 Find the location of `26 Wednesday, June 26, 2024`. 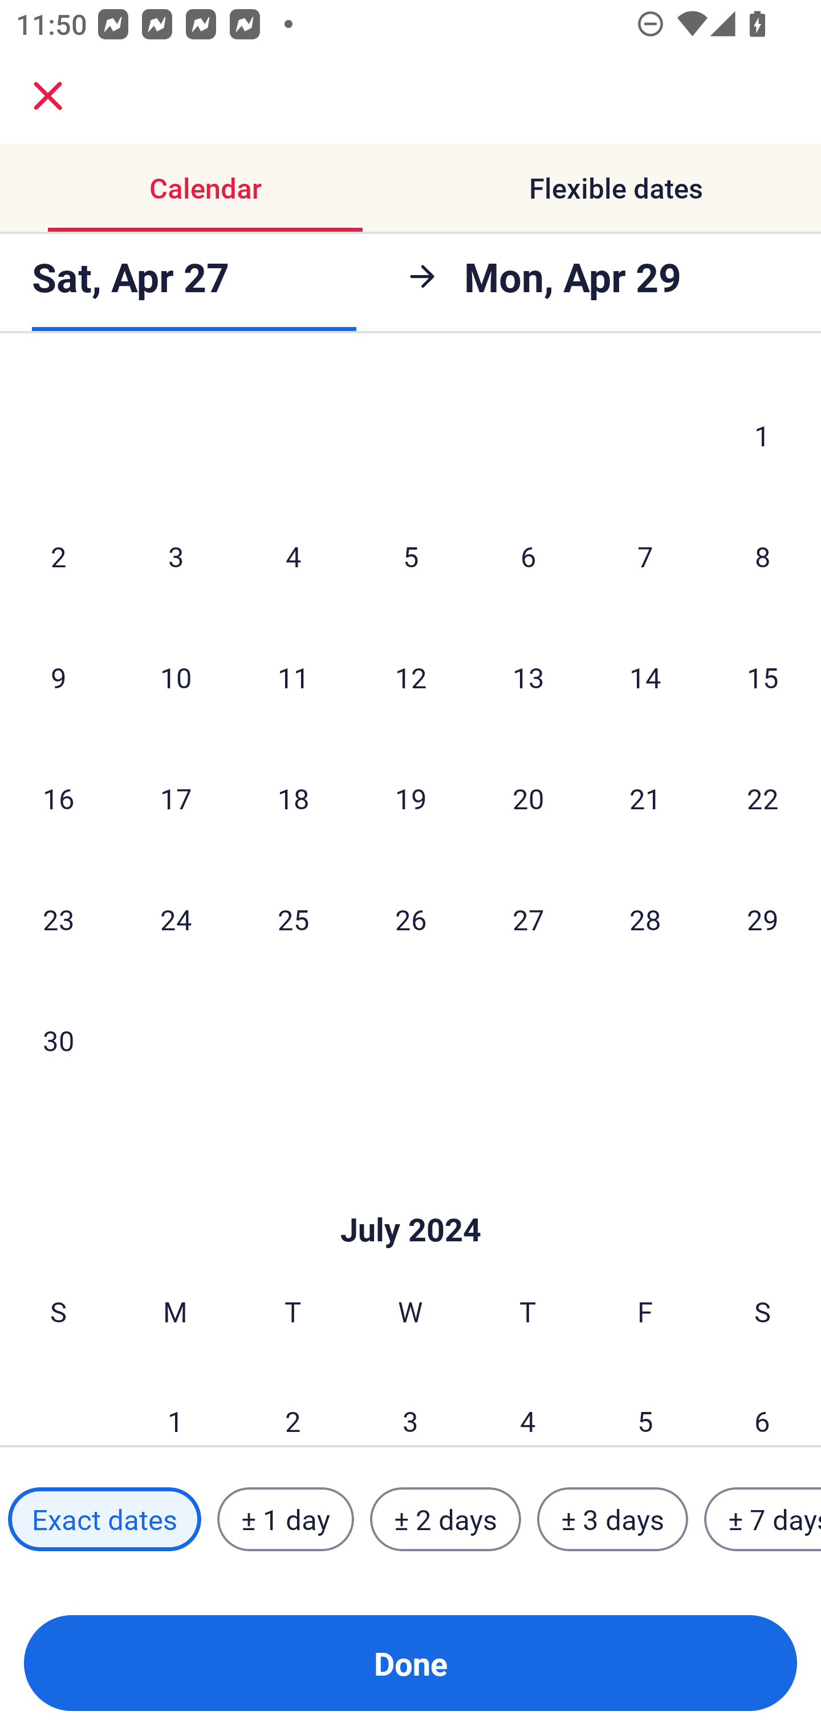

26 Wednesday, June 26, 2024 is located at coordinates (410, 918).